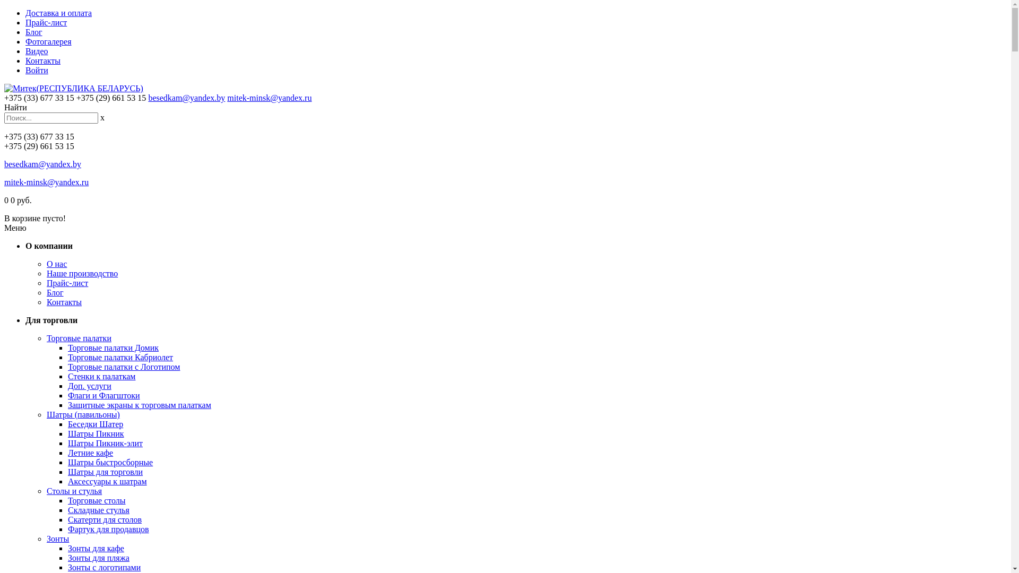  Describe the element at coordinates (270, 98) in the screenshot. I see `mitek-minsk@yandex.ru` at that location.